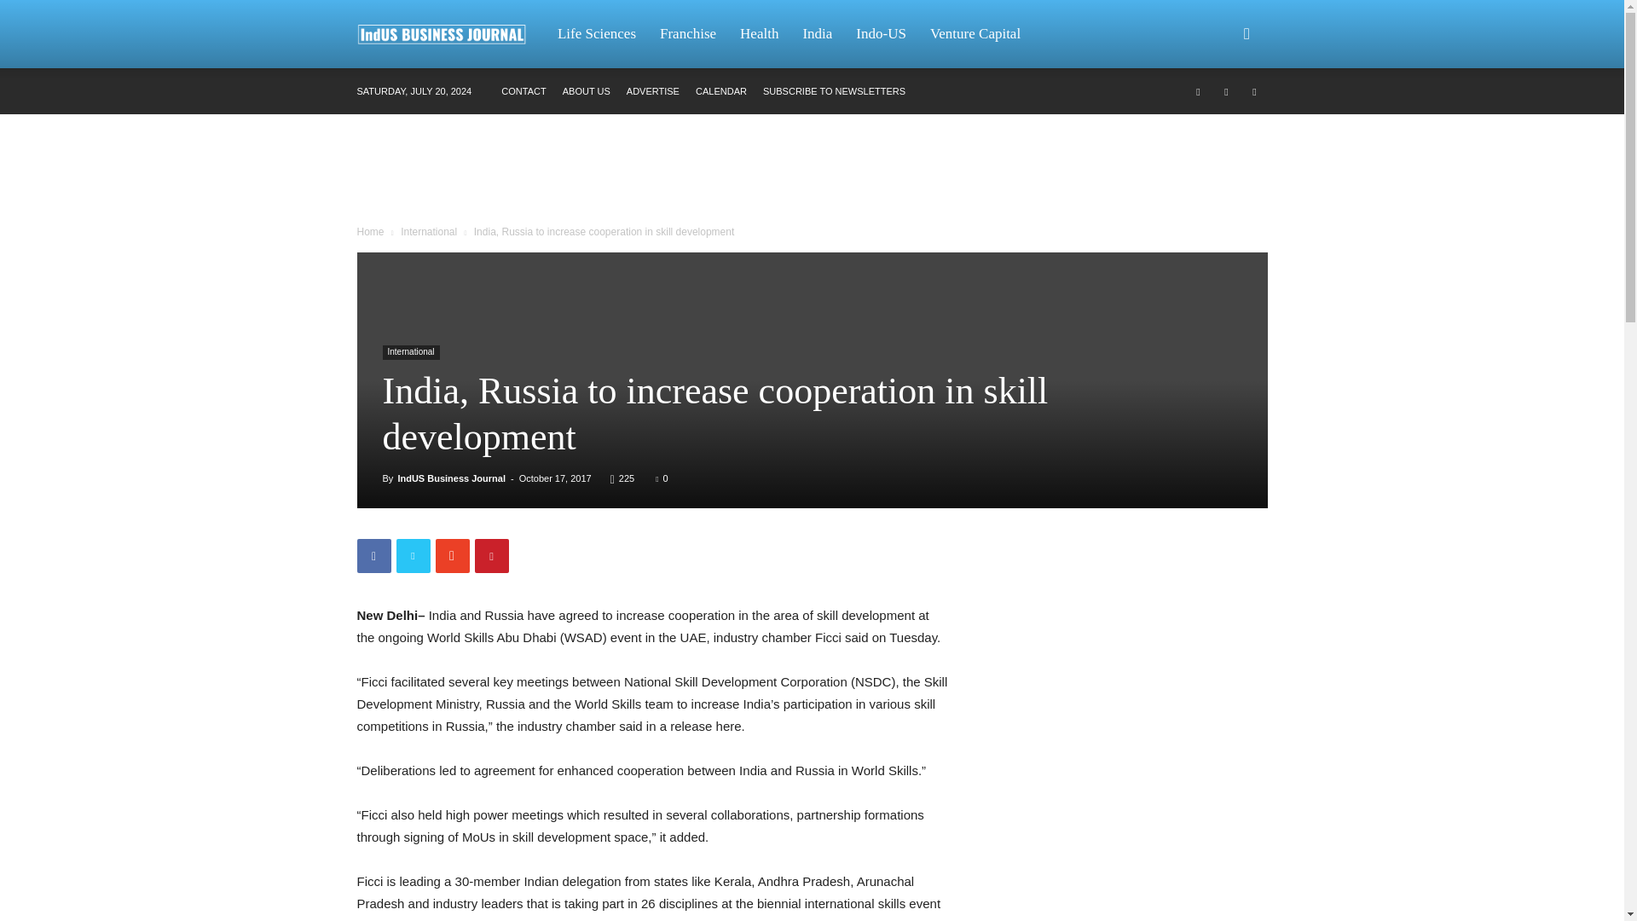  What do you see at coordinates (811, 172) in the screenshot?
I see `Advertisement` at bounding box center [811, 172].